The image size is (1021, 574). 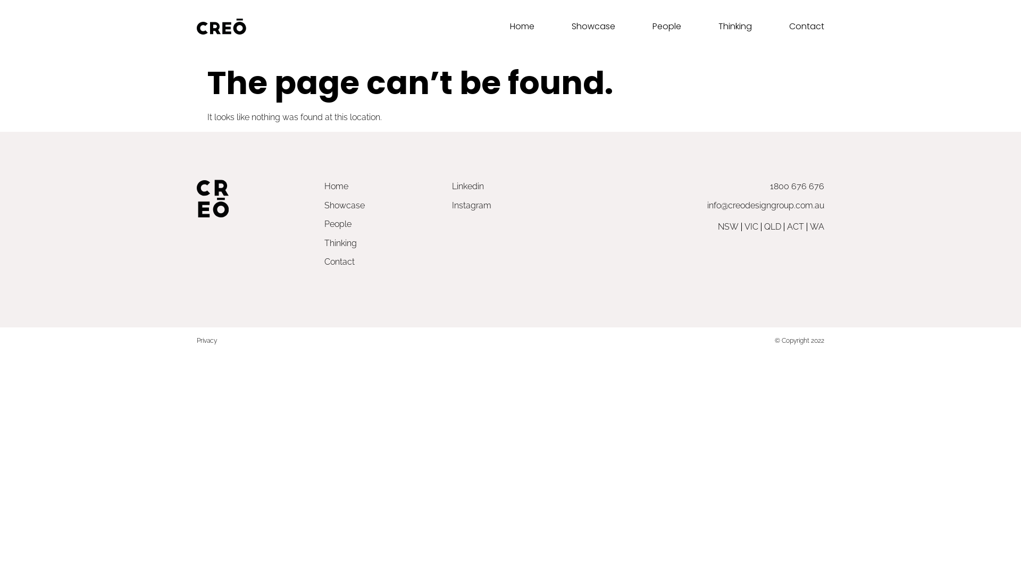 I want to click on Thinking, so click(x=383, y=243).